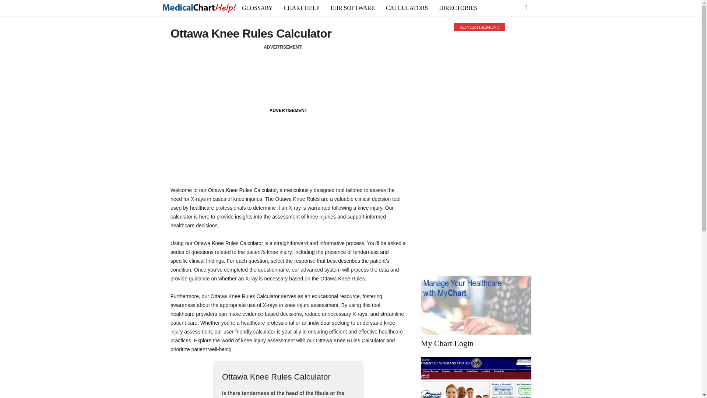 The width and height of the screenshot is (707, 398). What do you see at coordinates (288, 147) in the screenshot?
I see `Advertisement` at bounding box center [288, 147].